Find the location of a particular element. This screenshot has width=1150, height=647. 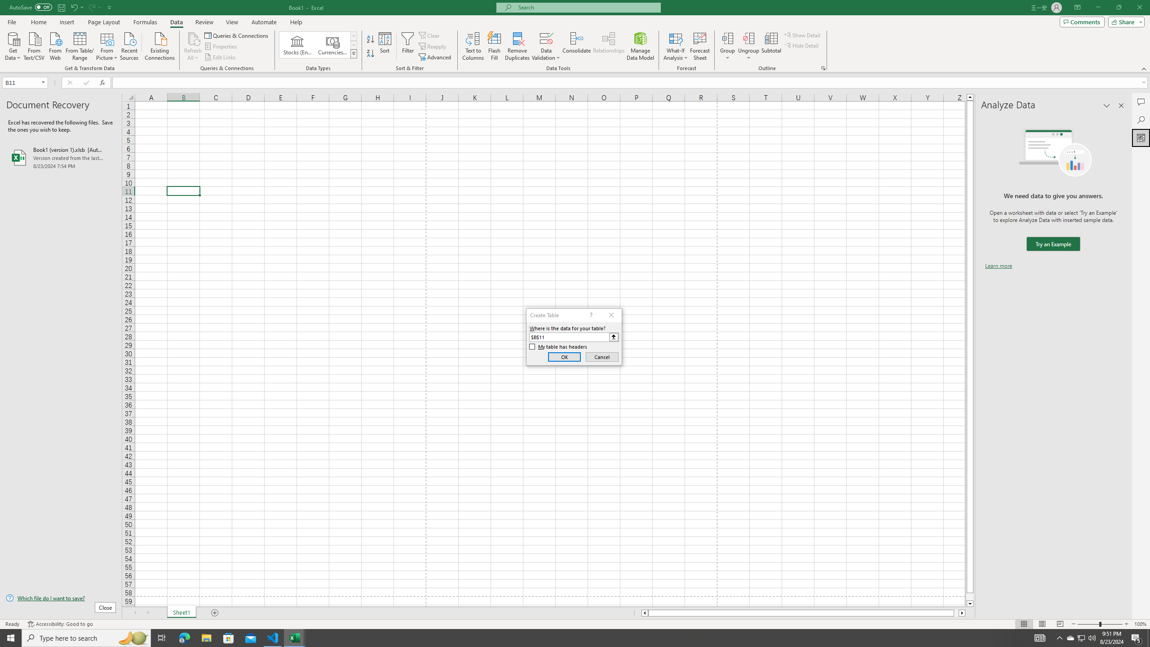

Properties is located at coordinates (222, 47).